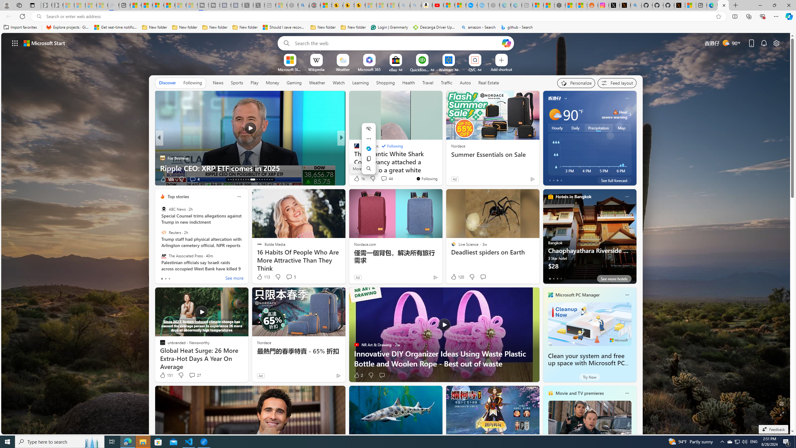 The height and width of the screenshot is (448, 796). I want to click on Real Estate, so click(489, 82).